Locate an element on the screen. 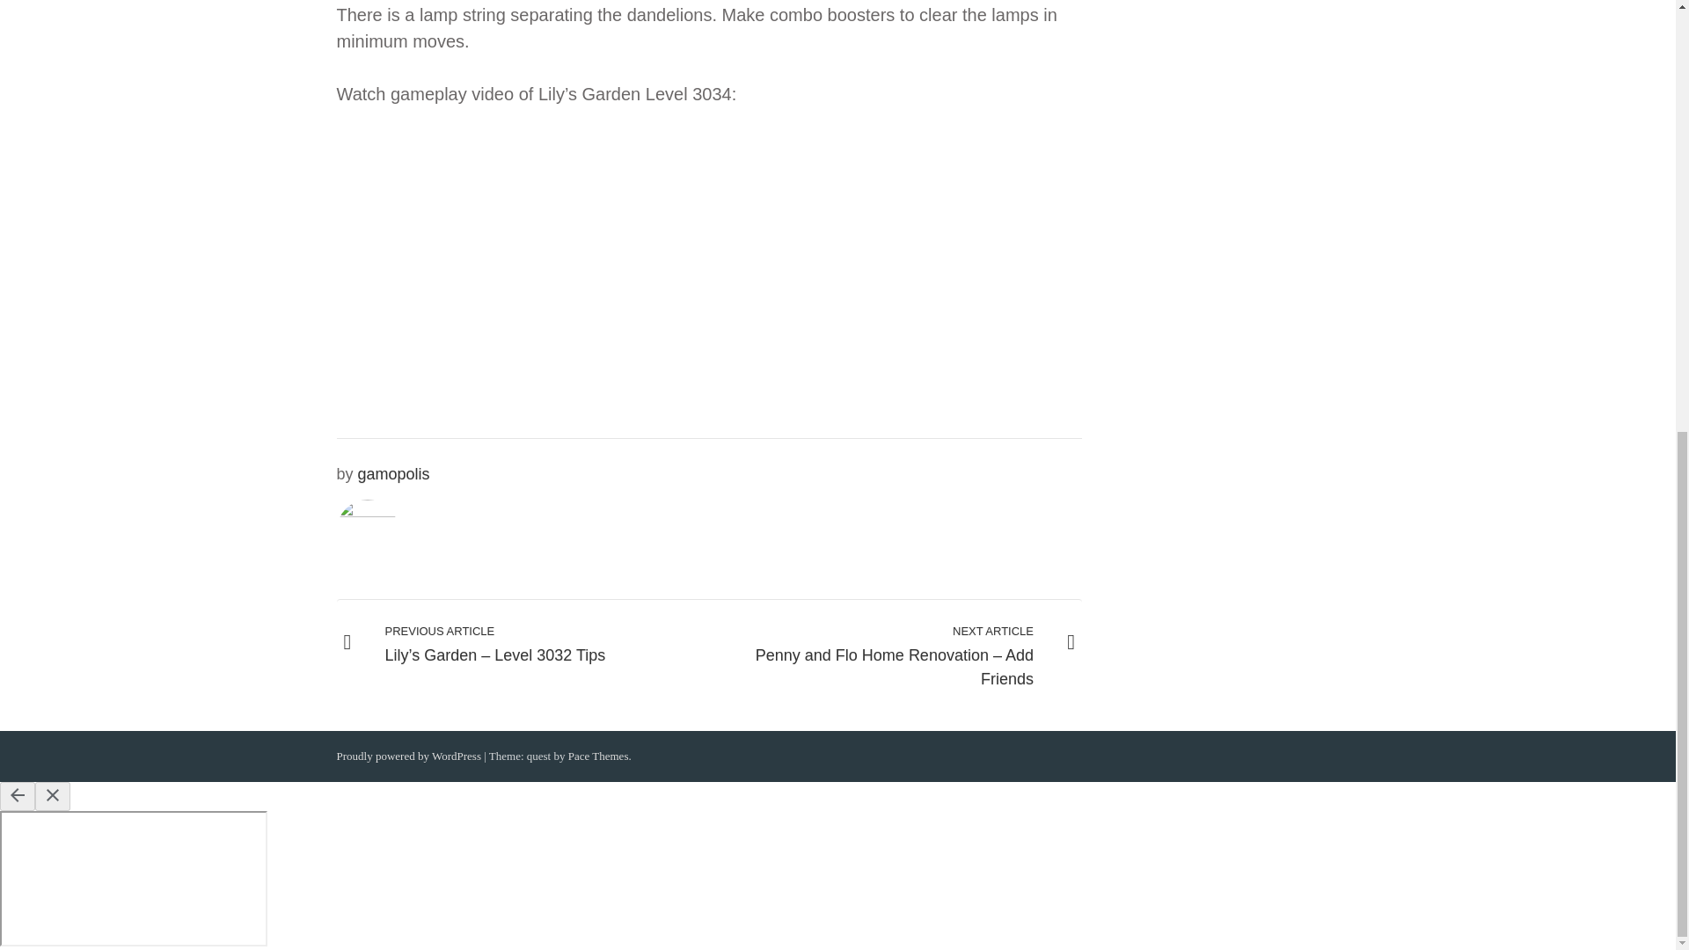 The image size is (1689, 950). Pace Themes is located at coordinates (598, 756).